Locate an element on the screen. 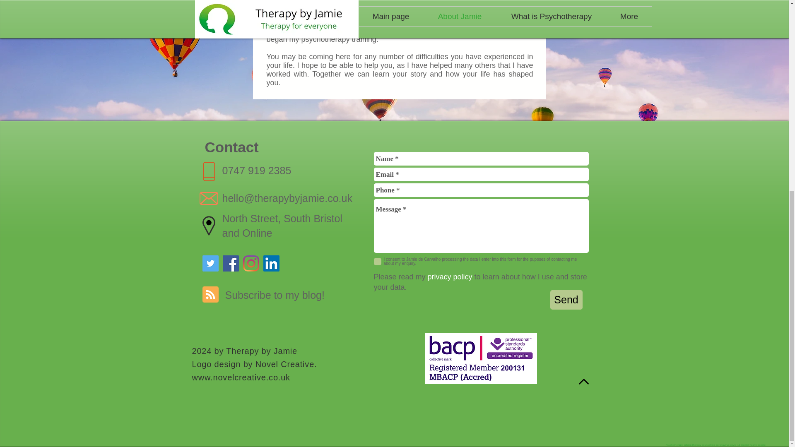 The width and height of the screenshot is (795, 447). privacy policy is located at coordinates (450, 276).